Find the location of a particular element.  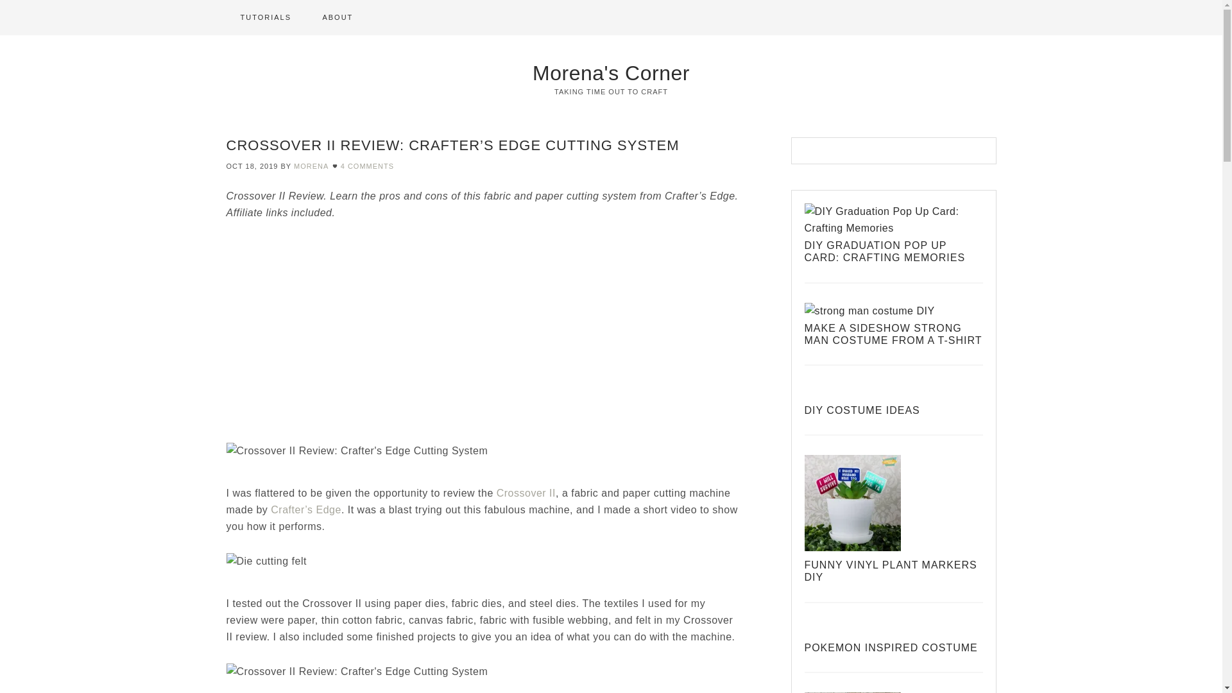

MAKE A SIDESHOW STRONG MAN COSTUME FROM A T-SHIRT is located at coordinates (893, 334).